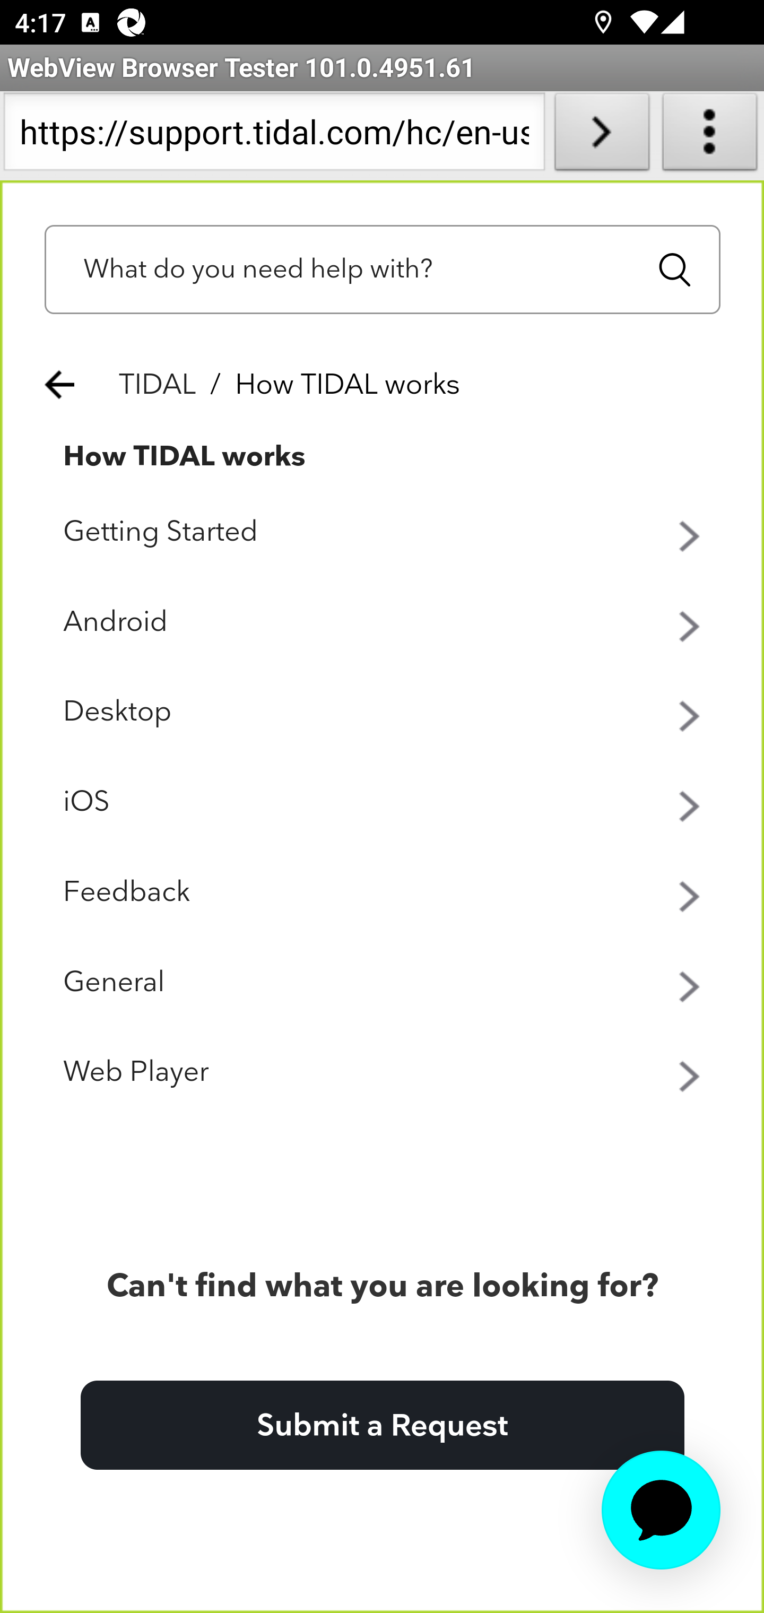  Describe the element at coordinates (383, 533) in the screenshot. I see `Getting Started` at that location.